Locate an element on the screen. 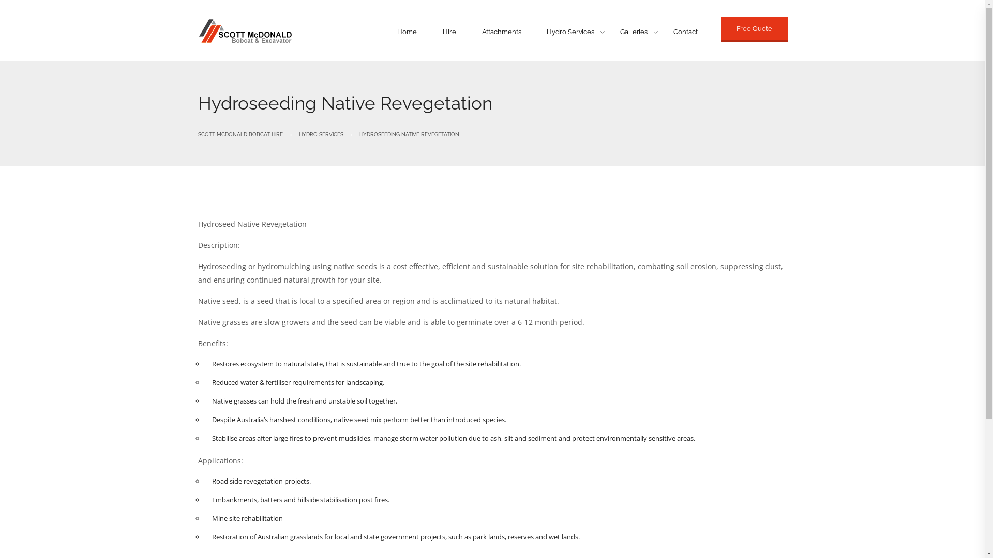 Image resolution: width=993 pixels, height=558 pixels. Hydro Services is located at coordinates (570, 32).